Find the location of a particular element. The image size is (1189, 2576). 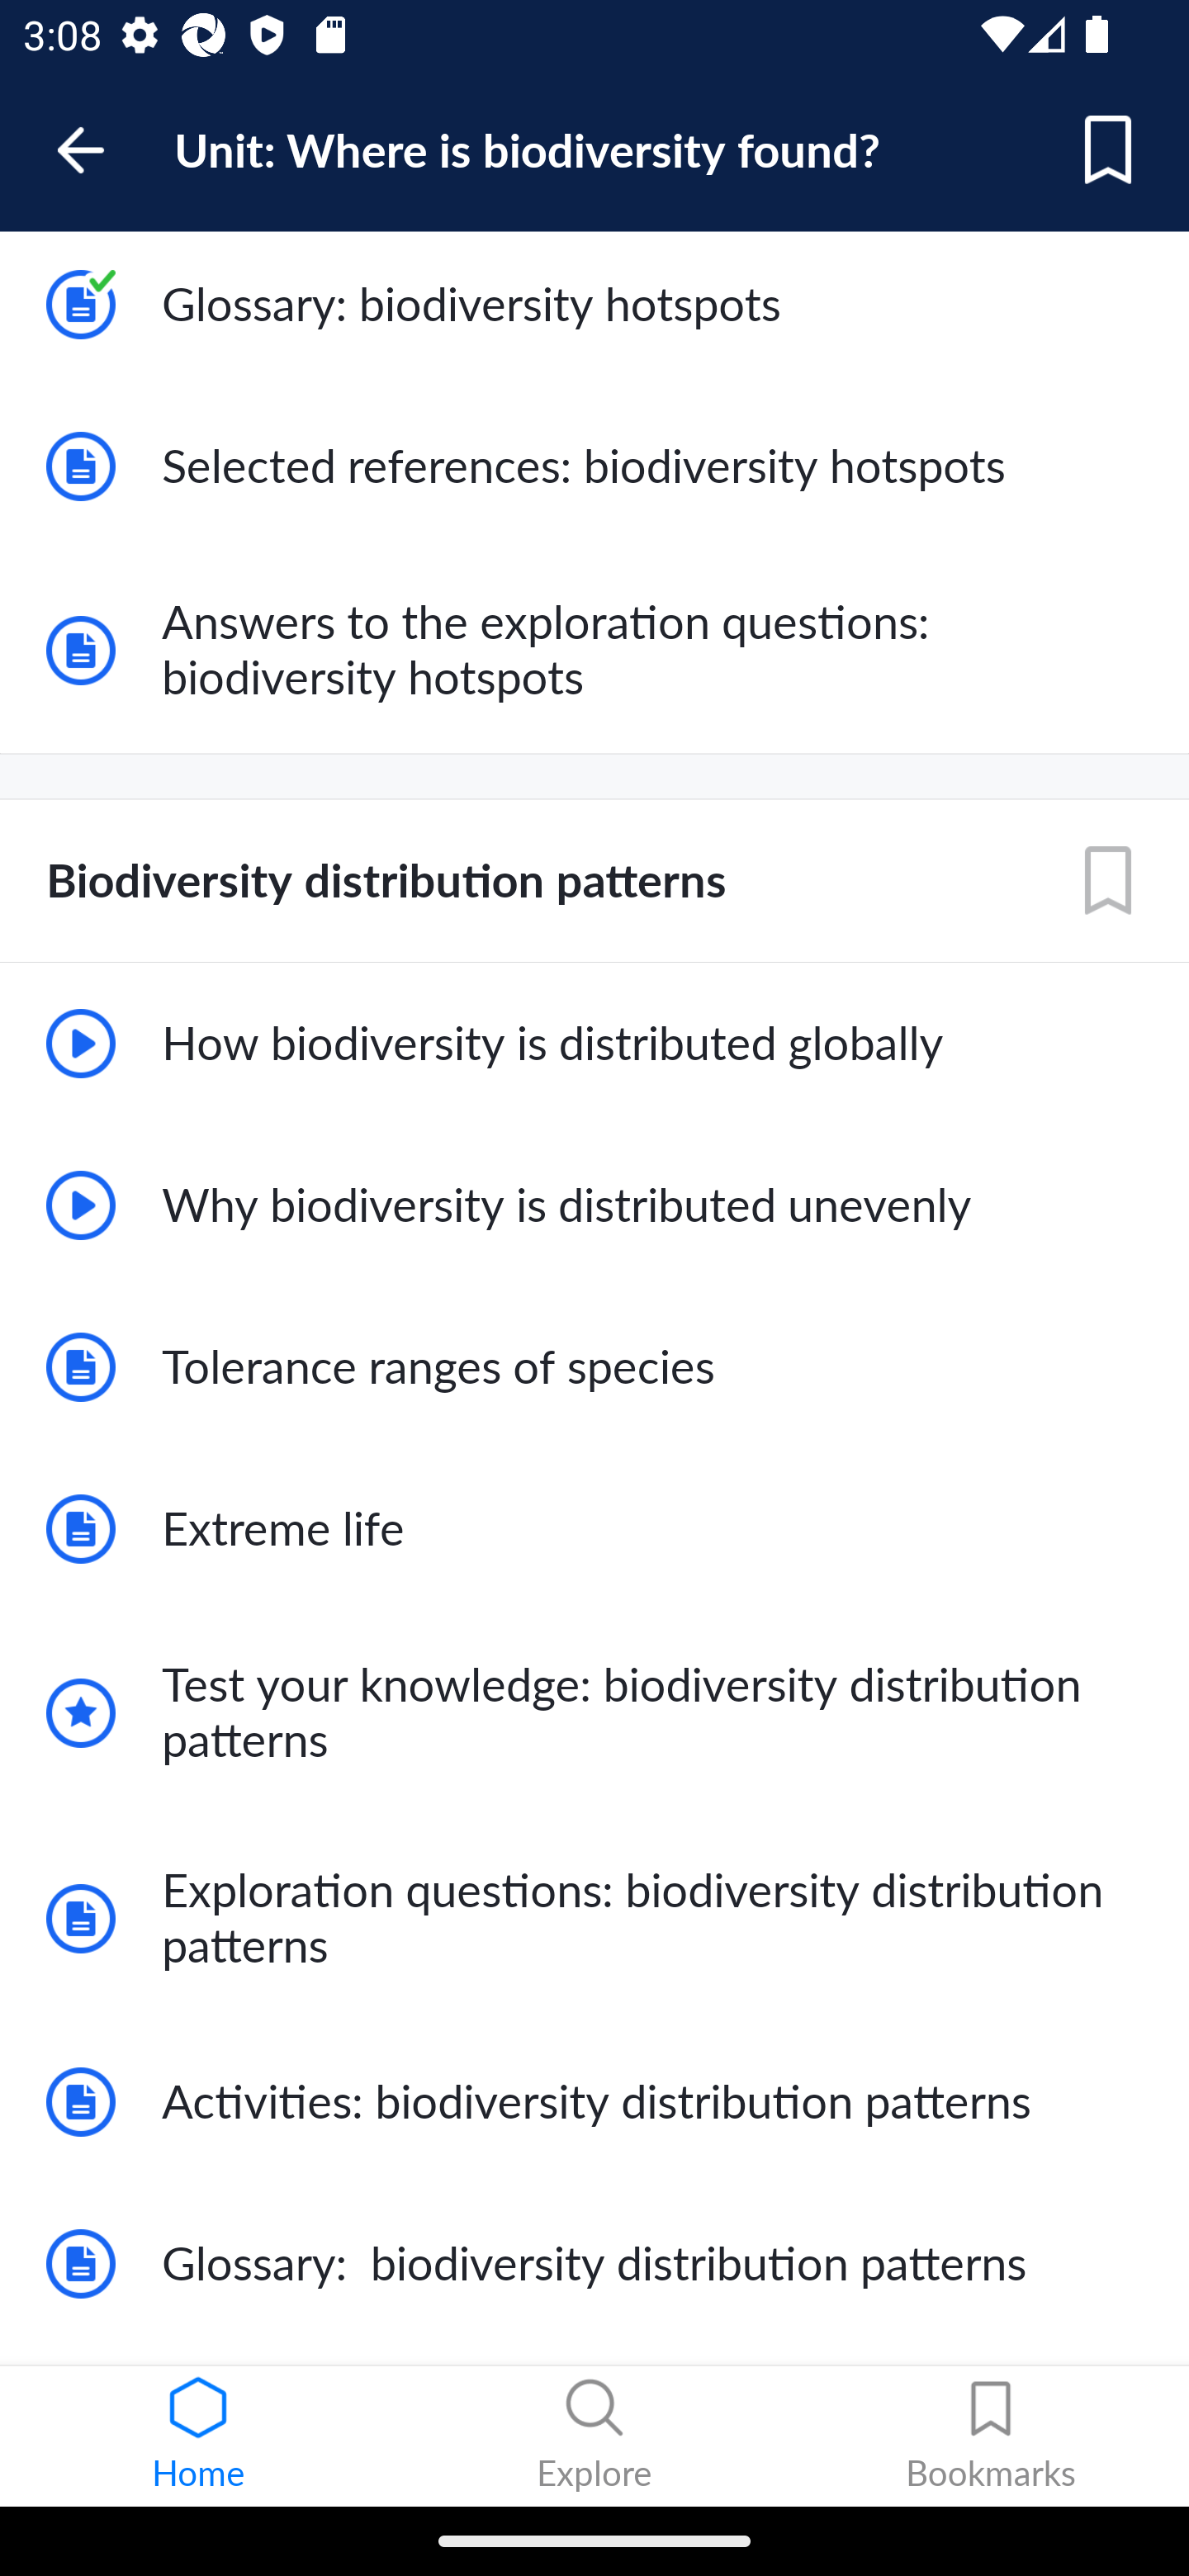

Glossary:  biodiversity distribution patterns is located at coordinates (594, 2262).